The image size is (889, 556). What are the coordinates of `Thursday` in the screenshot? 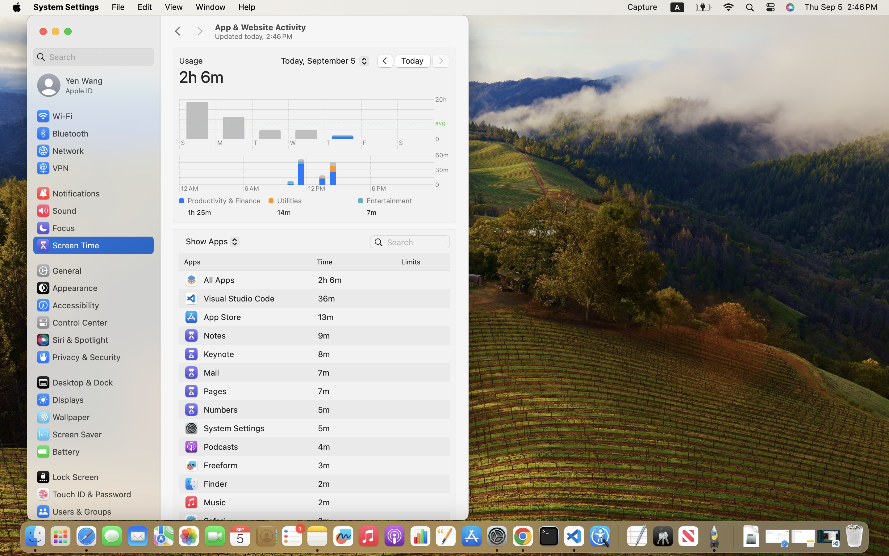 It's located at (315, 120).